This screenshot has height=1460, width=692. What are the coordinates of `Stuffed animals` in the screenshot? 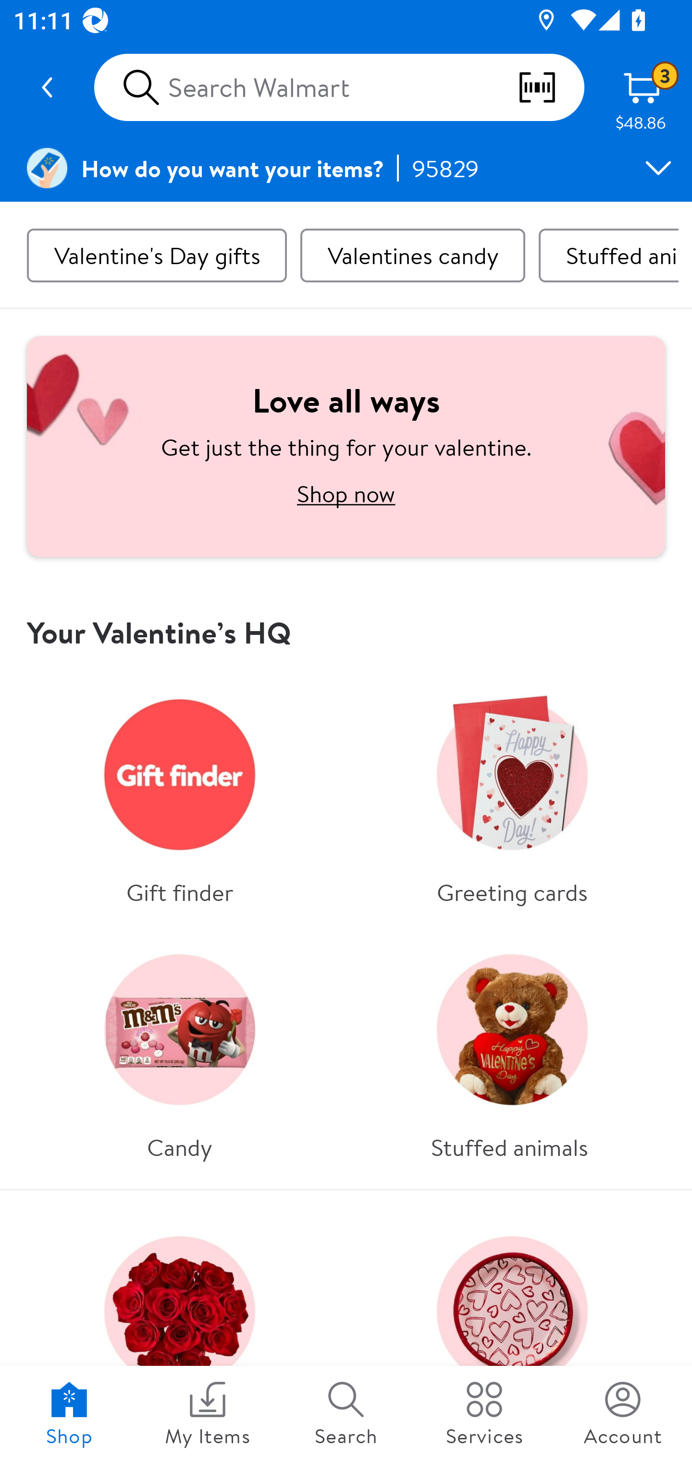 It's located at (608, 255).